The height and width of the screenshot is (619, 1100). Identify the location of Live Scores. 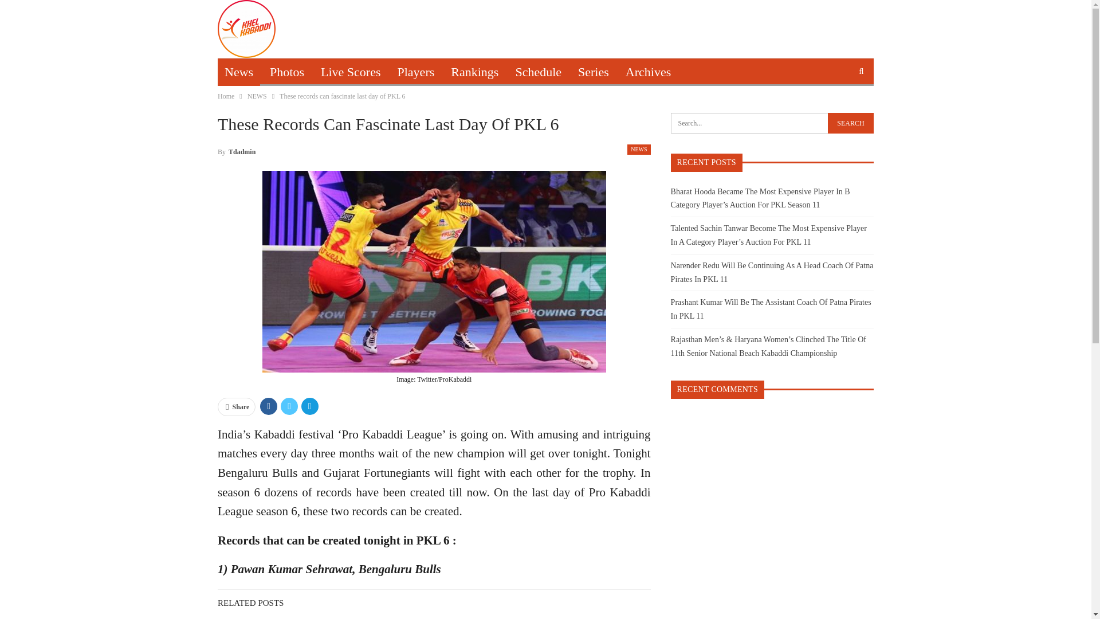
(350, 72).